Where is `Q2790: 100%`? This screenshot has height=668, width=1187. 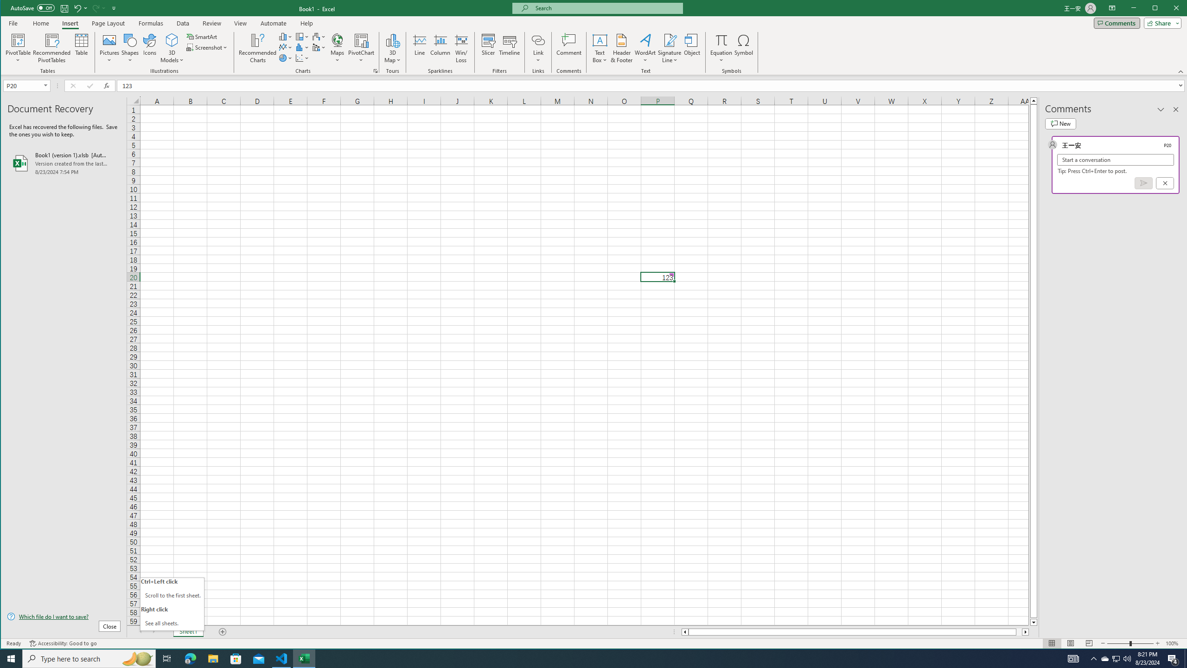
Q2790: 100% is located at coordinates (1127, 659).